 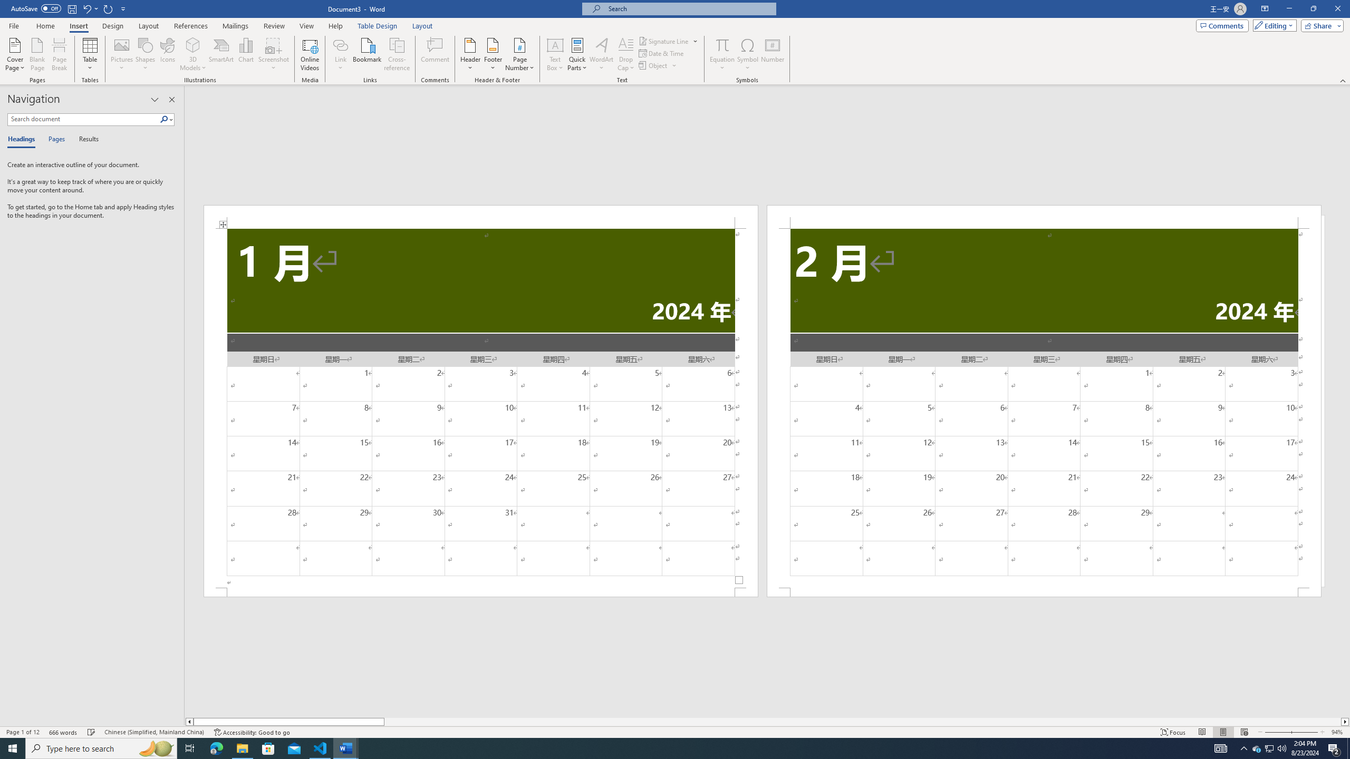 I want to click on Undo Increase Indent, so click(x=90, y=8).